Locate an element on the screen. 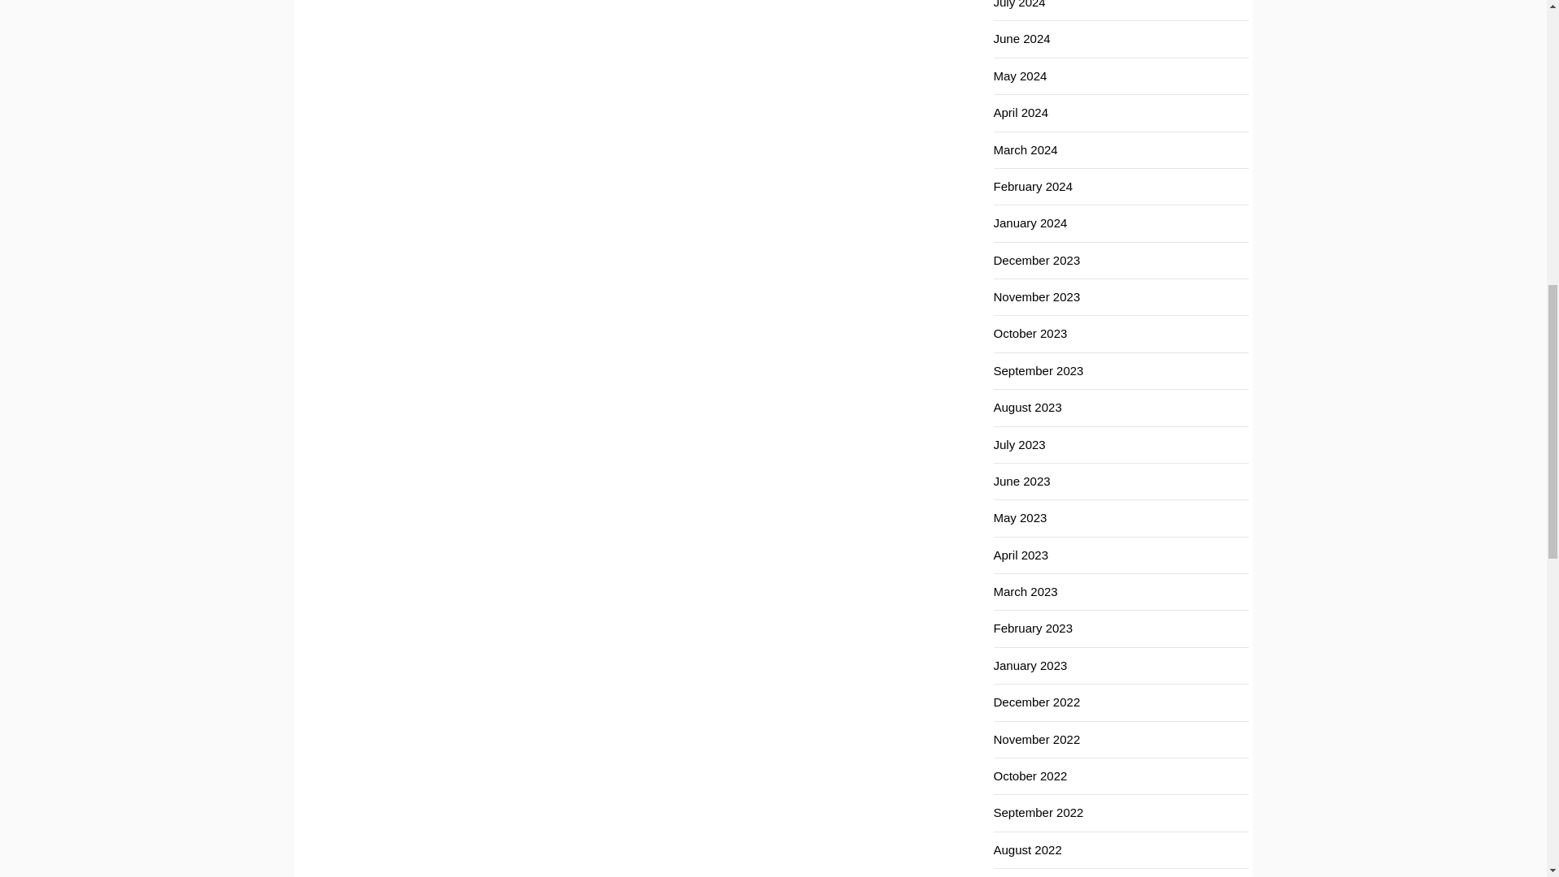 The height and width of the screenshot is (877, 1559). March 2023 is located at coordinates (1026, 591).